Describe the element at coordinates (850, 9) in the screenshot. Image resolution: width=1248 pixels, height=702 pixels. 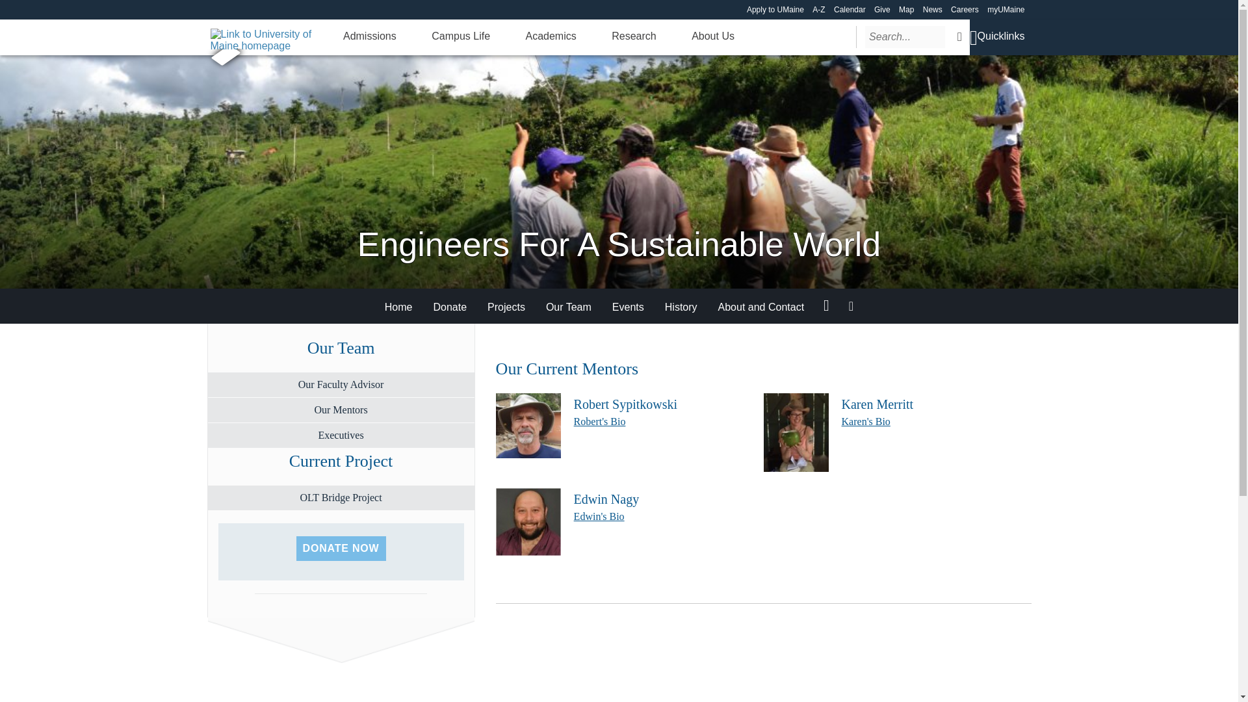
I see `Calendar` at that location.